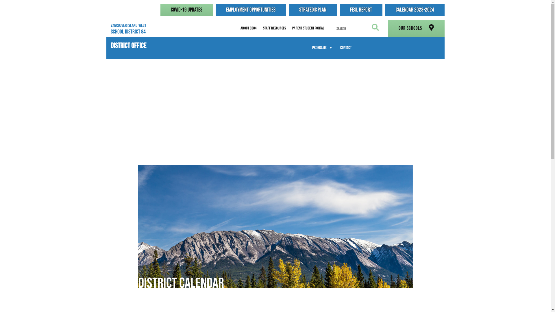 This screenshot has height=312, width=555. I want to click on PROGRAMS, so click(322, 48).